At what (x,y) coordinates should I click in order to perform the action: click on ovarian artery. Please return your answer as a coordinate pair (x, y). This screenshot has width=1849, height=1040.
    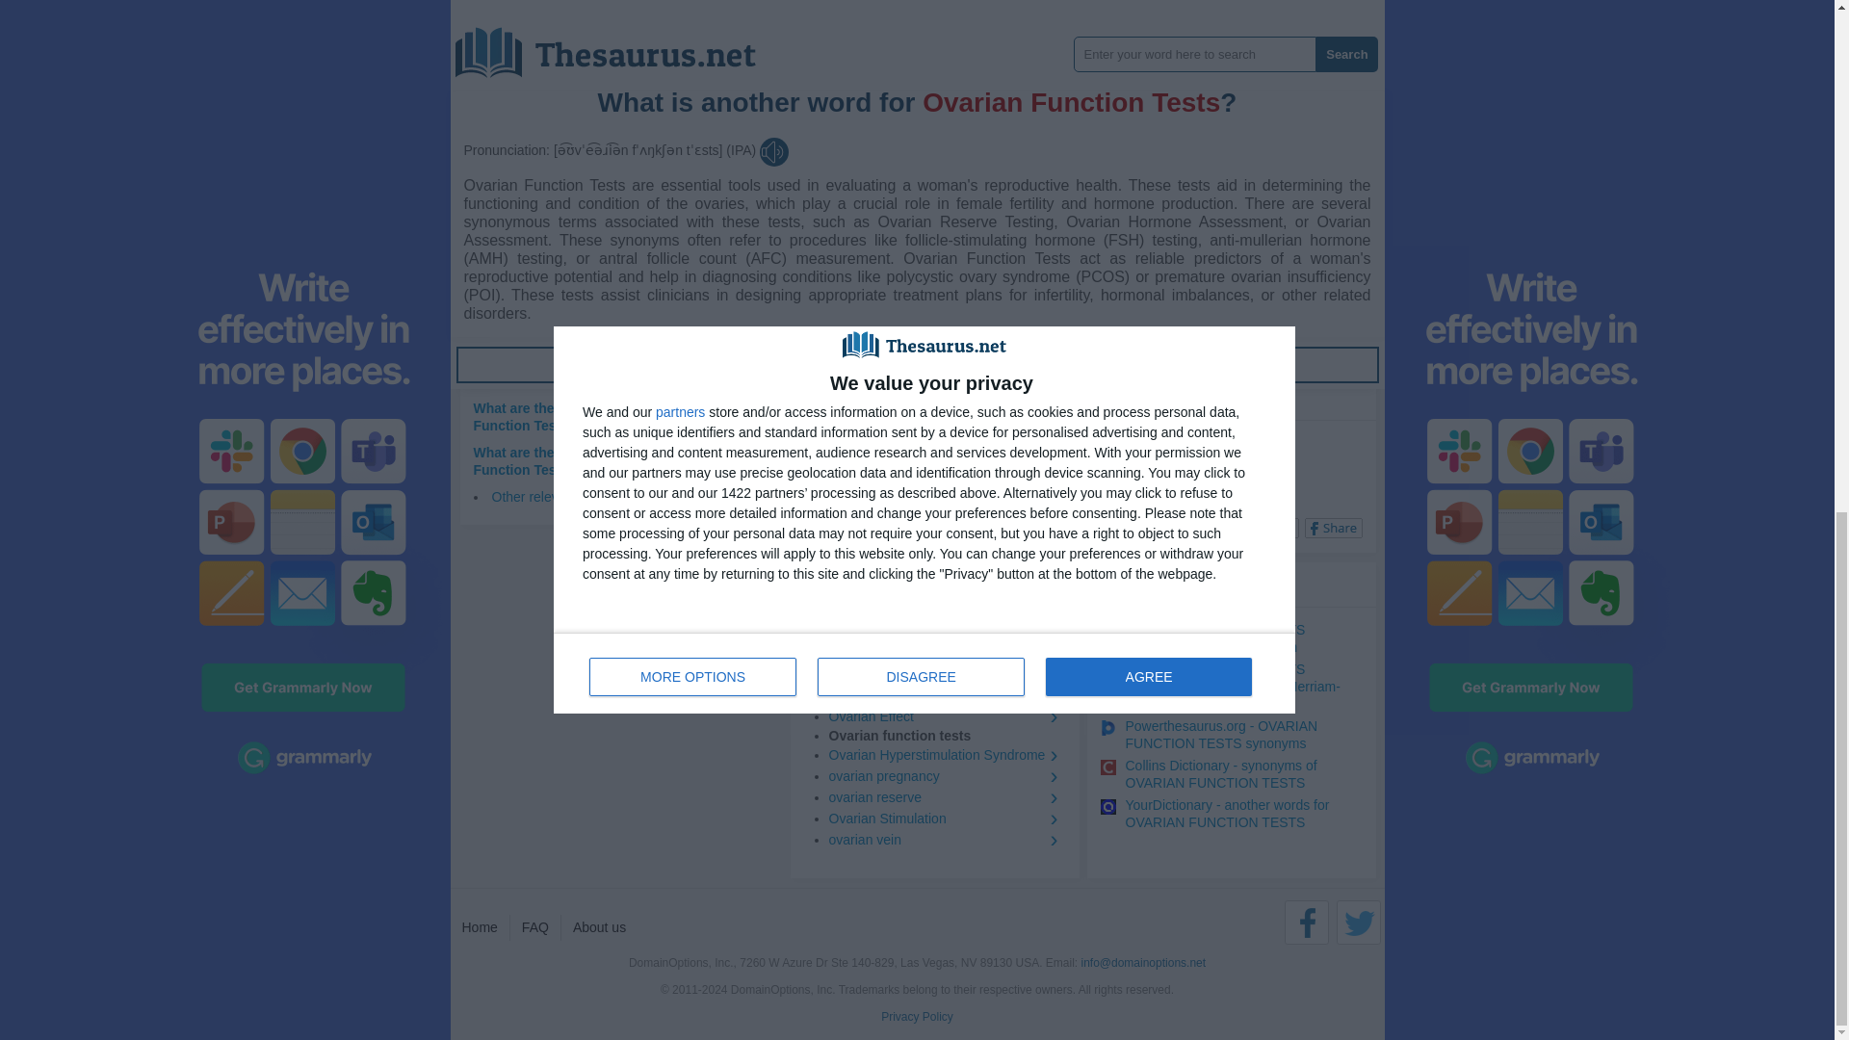
    Looking at the image, I should click on (946, 653).